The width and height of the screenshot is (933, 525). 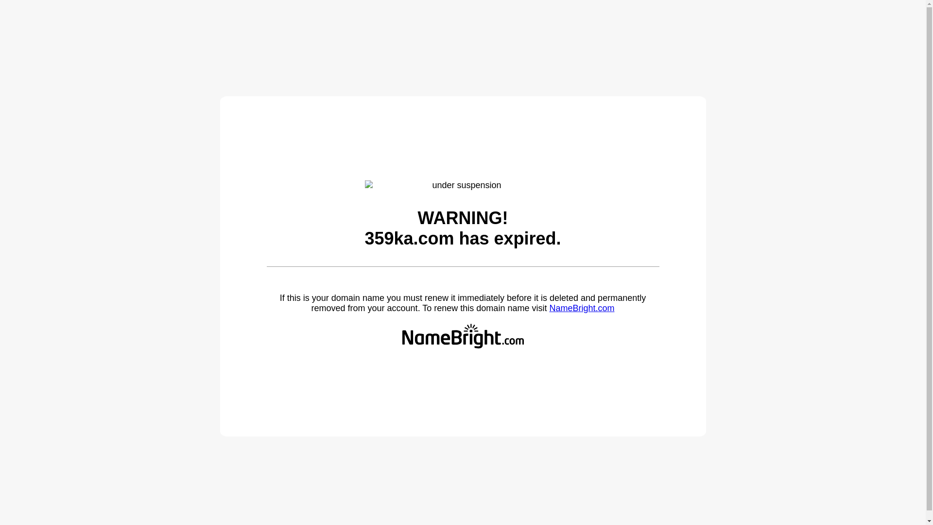 I want to click on NameBright.com, so click(x=582, y=308).